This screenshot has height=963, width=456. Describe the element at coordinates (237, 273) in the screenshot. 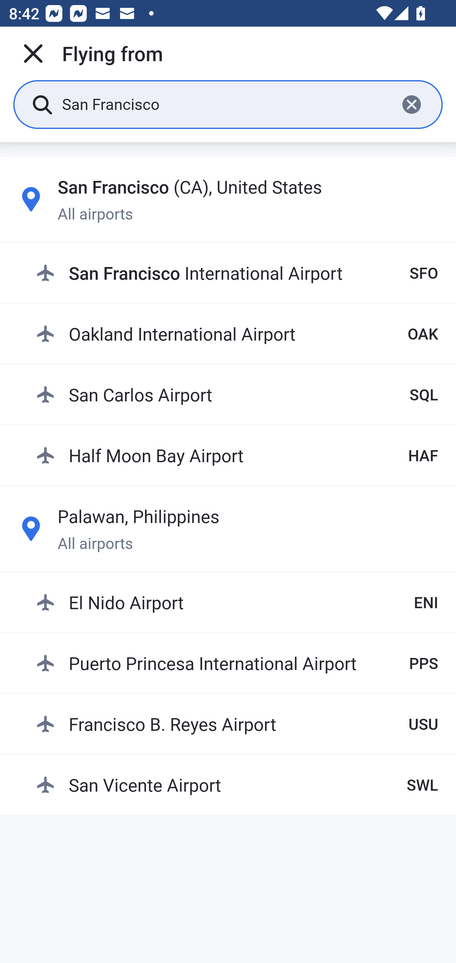

I see `San Francisco International Airport SFO` at that location.